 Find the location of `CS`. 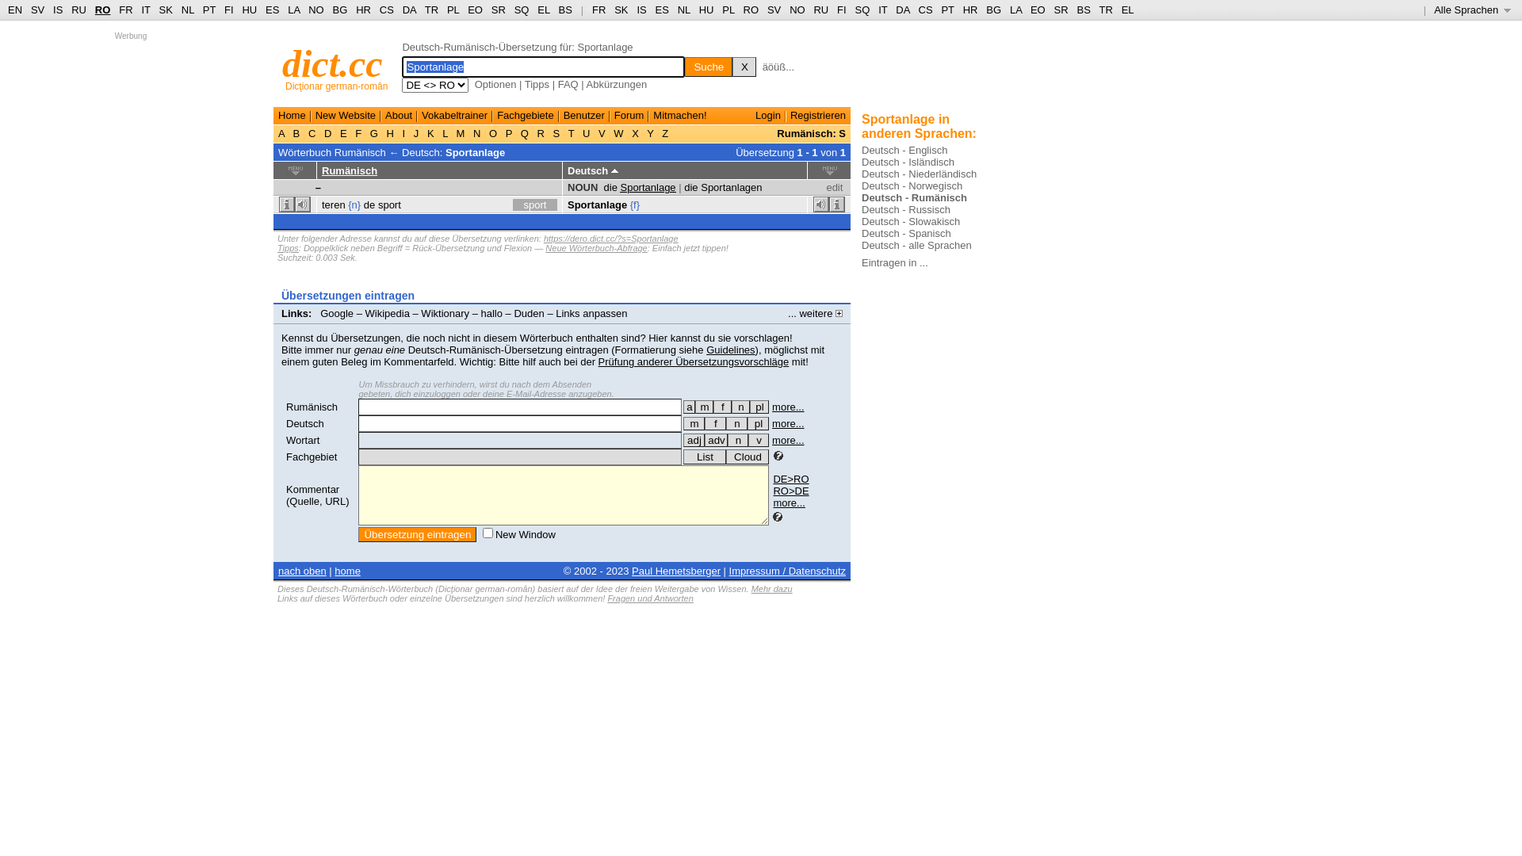

CS is located at coordinates (387, 10).